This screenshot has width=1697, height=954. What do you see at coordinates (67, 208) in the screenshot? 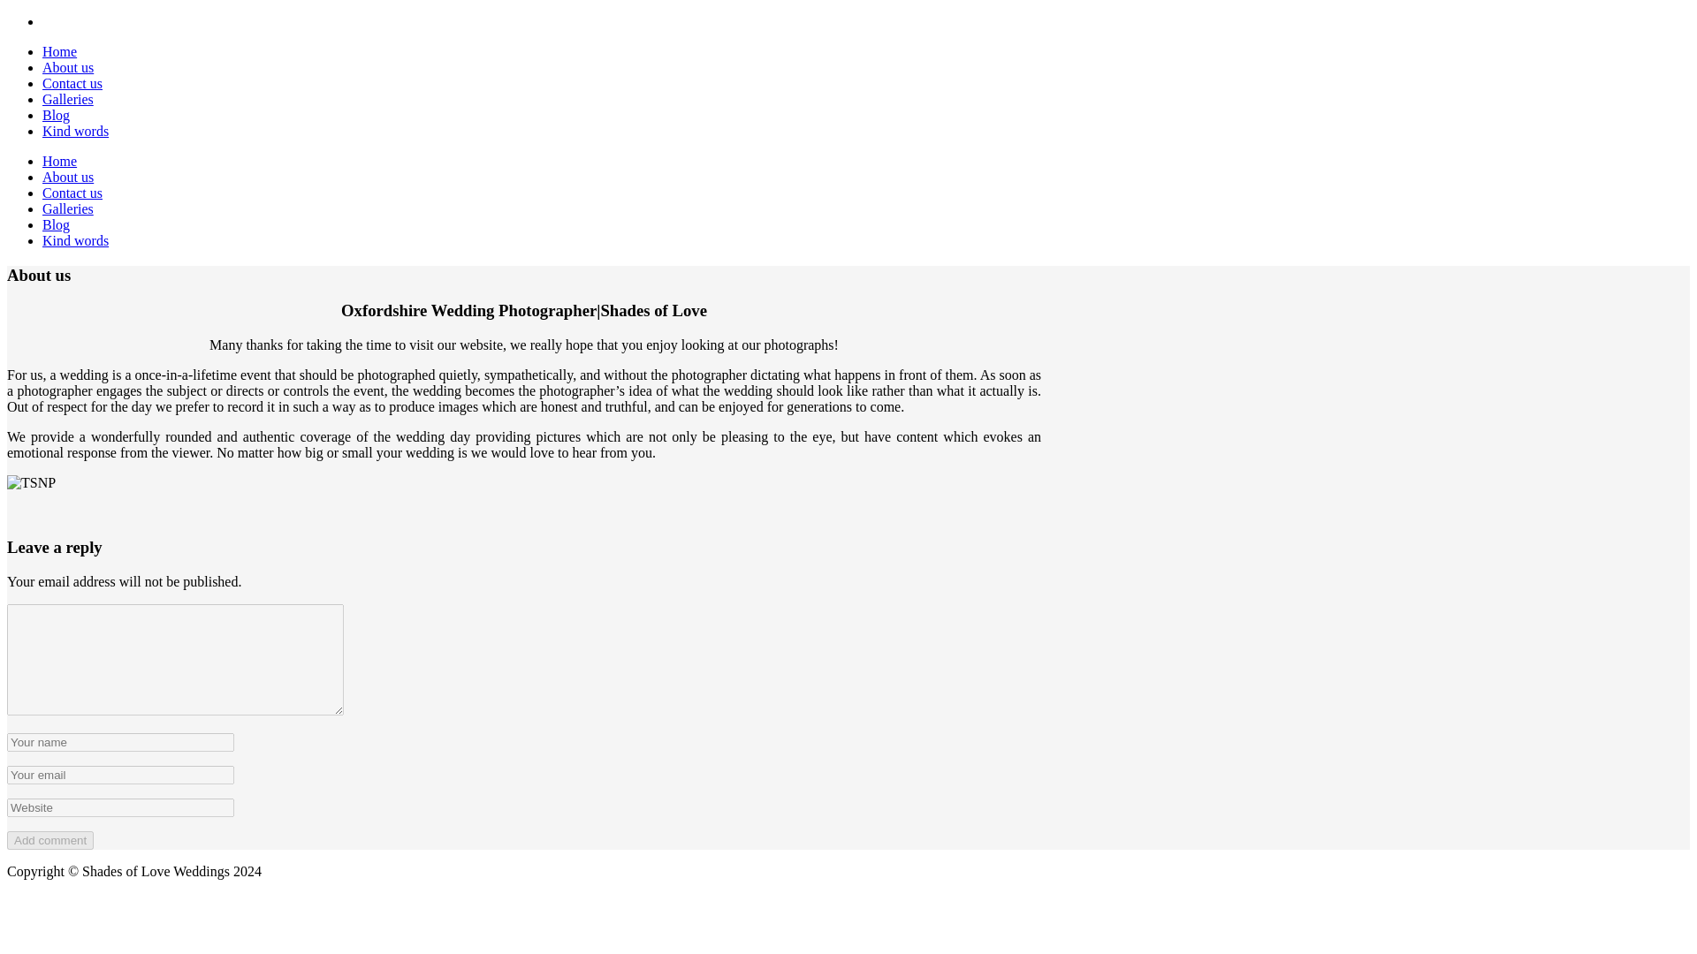
I see `Galleries` at bounding box center [67, 208].